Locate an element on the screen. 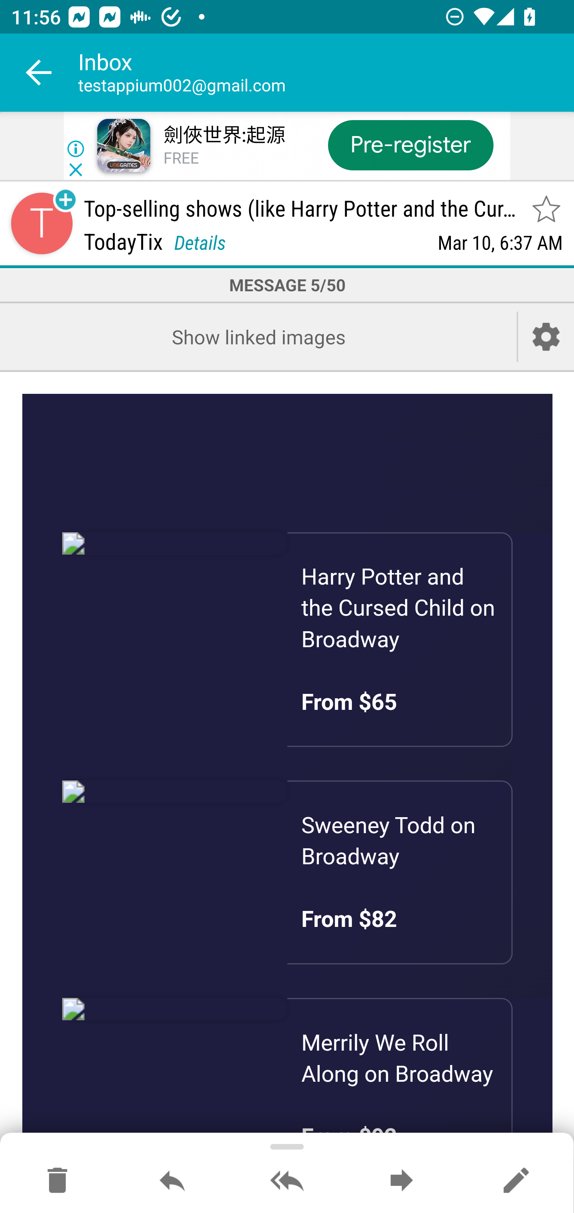  Pre-register is located at coordinates (410, 144).